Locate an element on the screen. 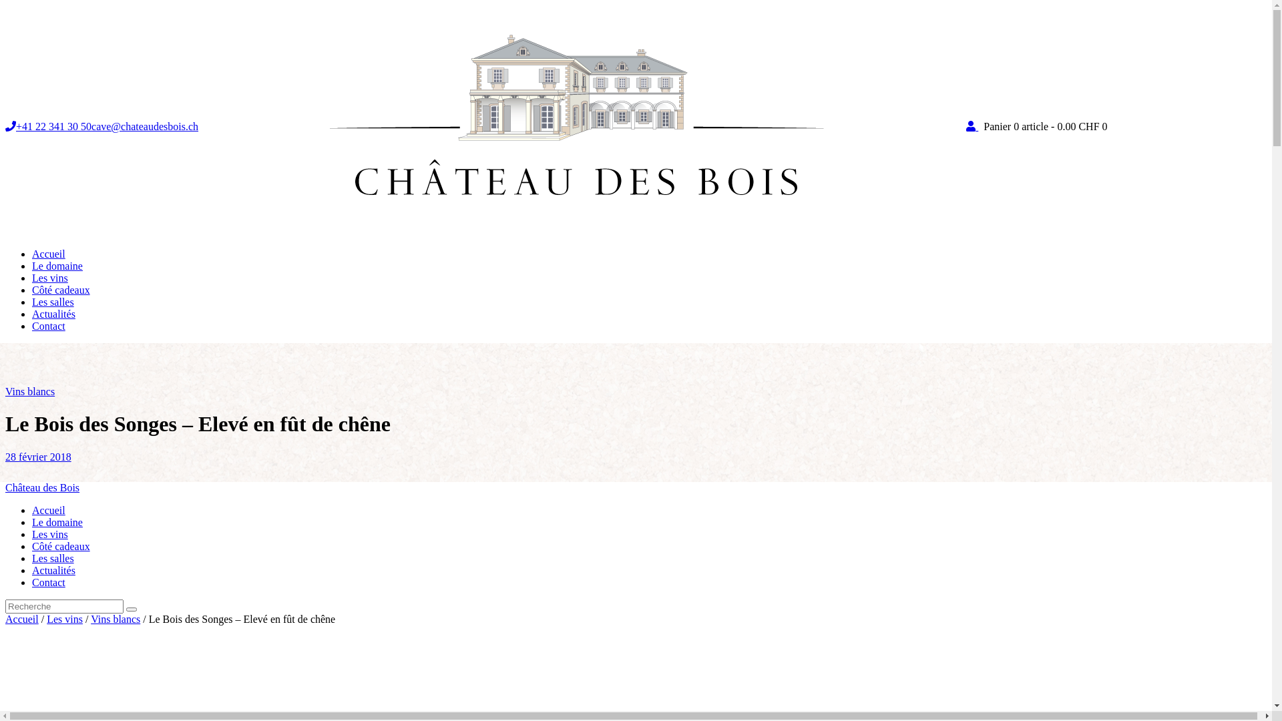 This screenshot has width=1282, height=721. Les vins is located at coordinates (50, 278).